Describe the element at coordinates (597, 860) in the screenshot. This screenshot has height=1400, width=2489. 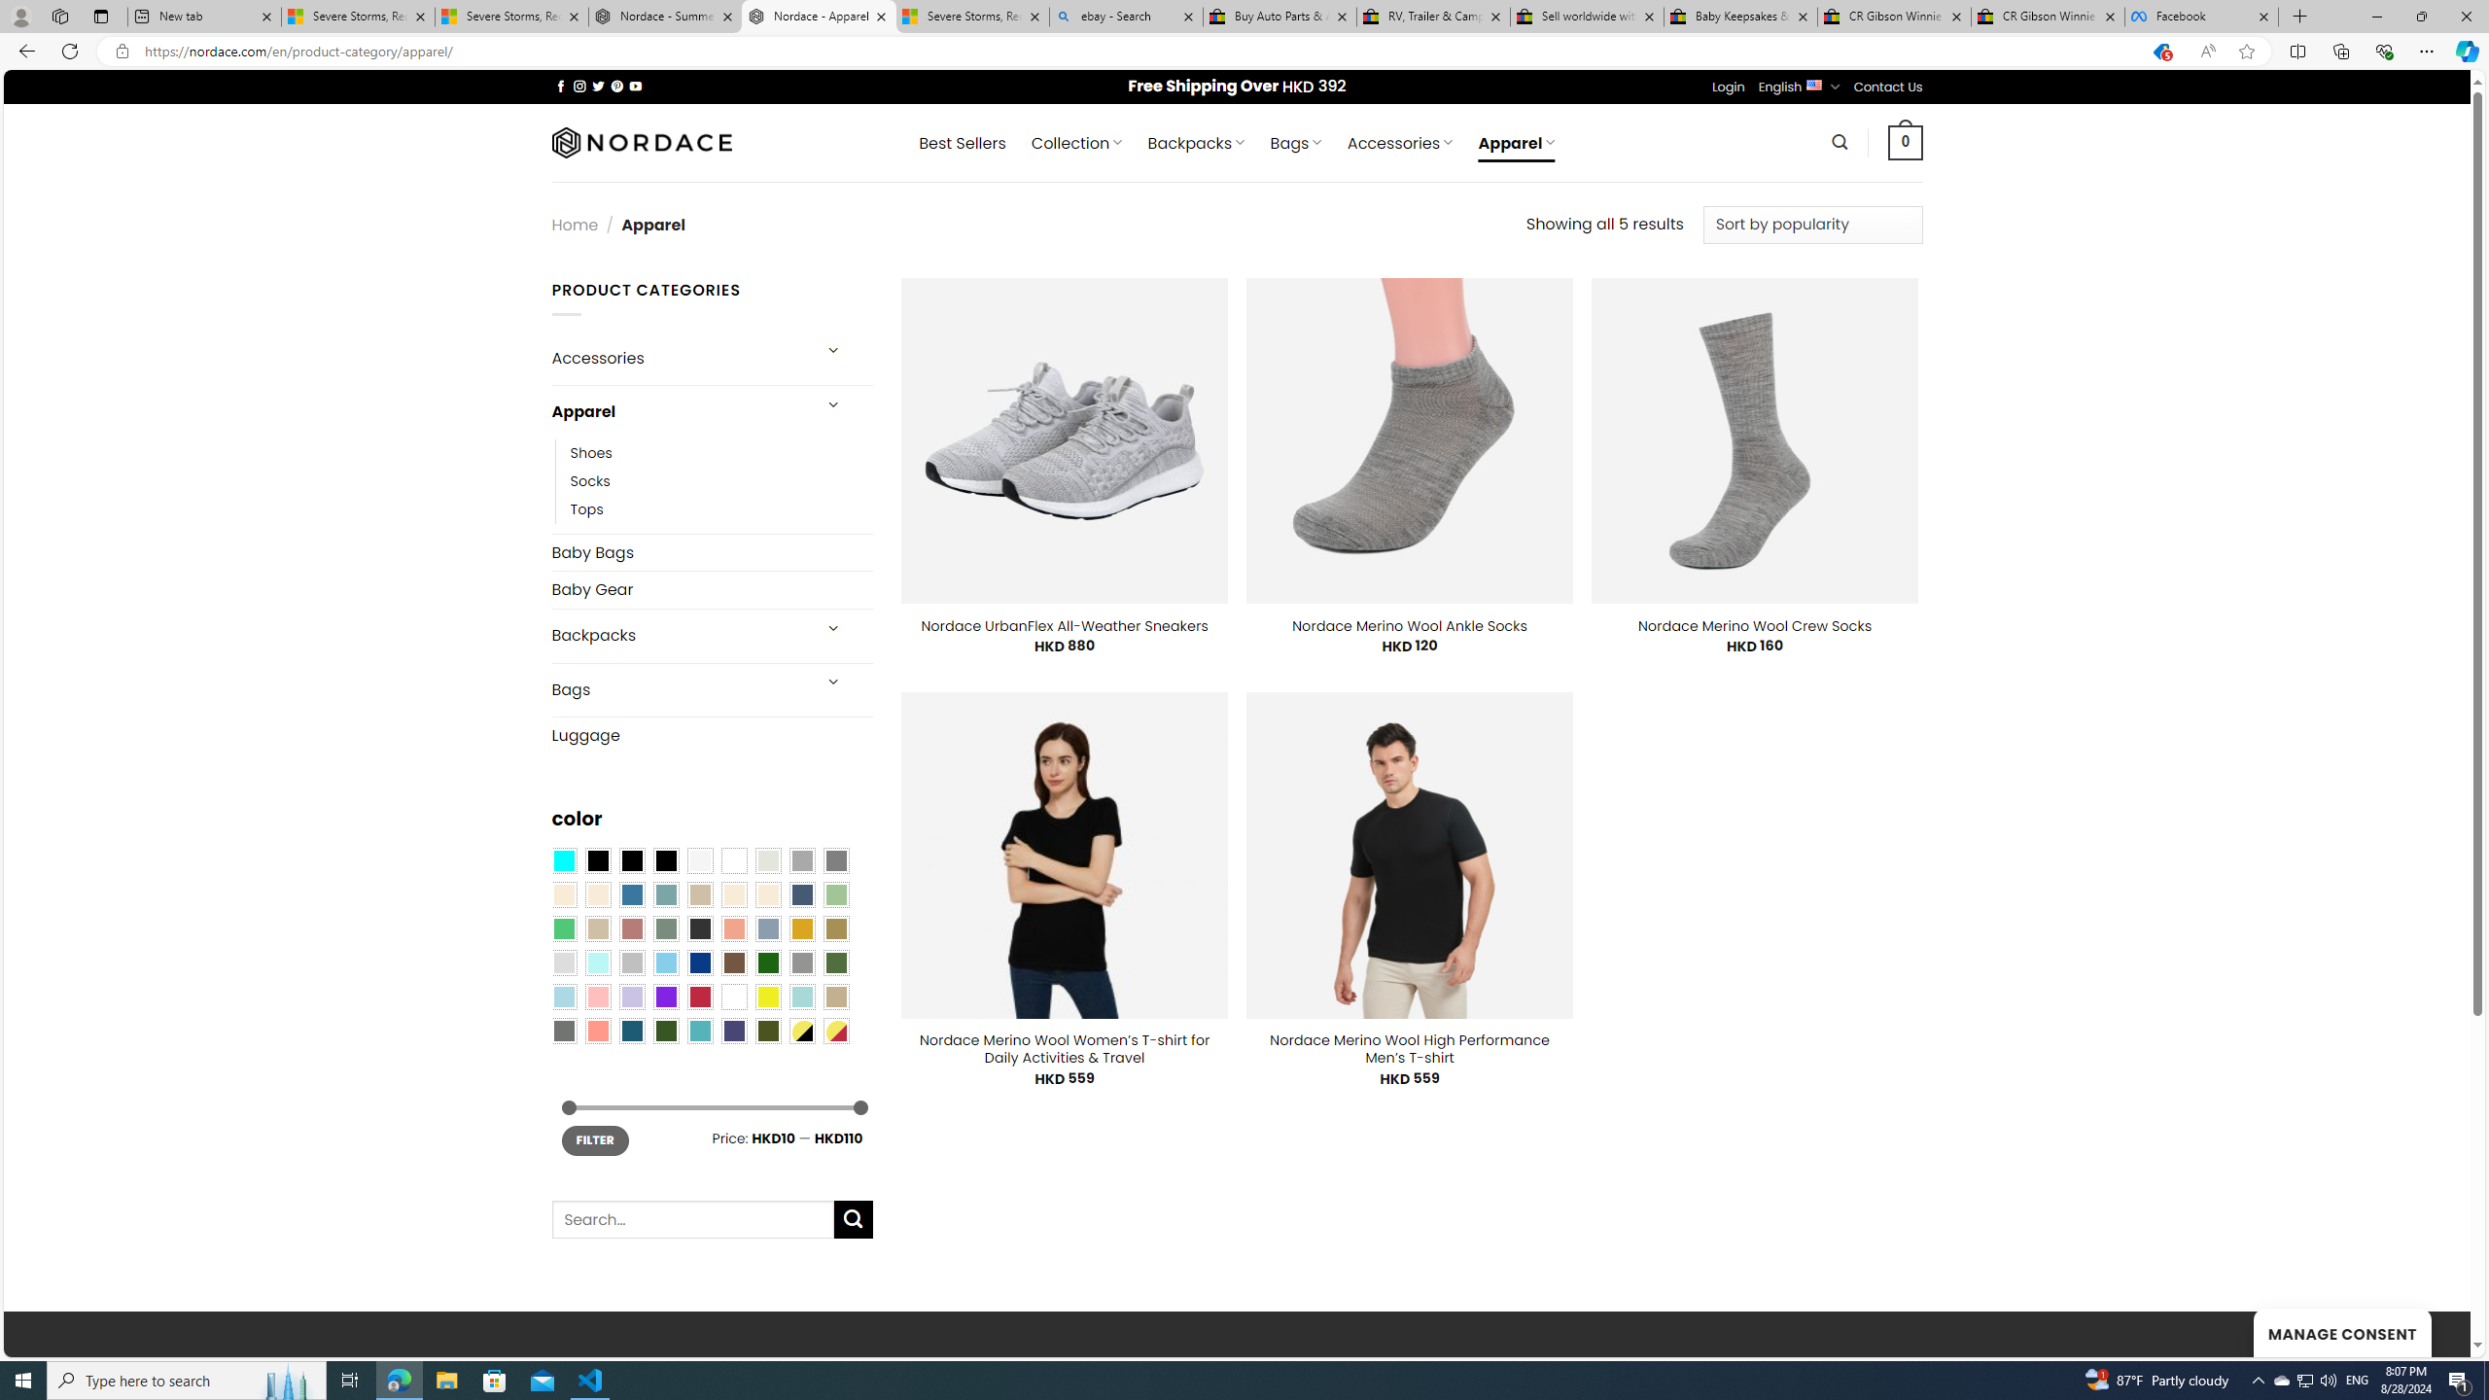
I see `All Black` at that location.